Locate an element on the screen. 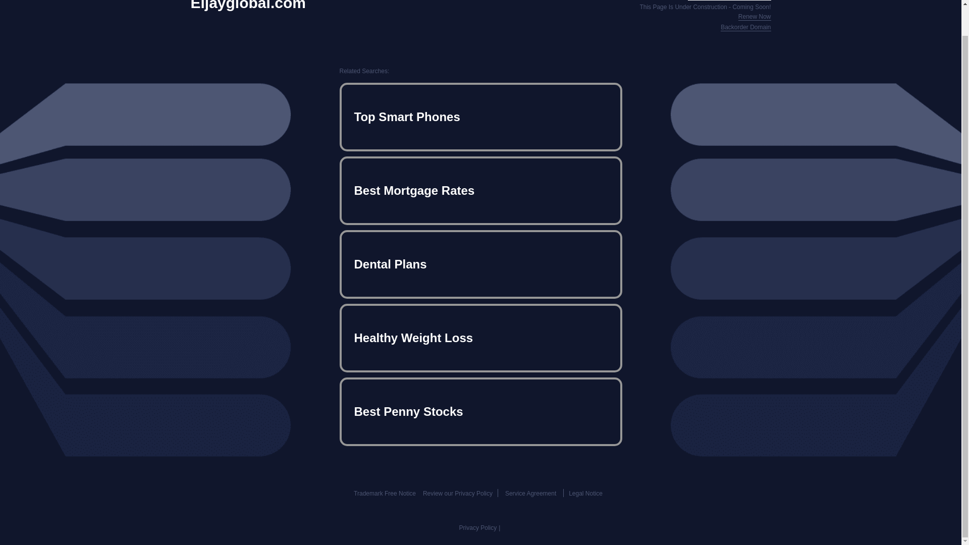  Legal Notice is located at coordinates (585, 493).